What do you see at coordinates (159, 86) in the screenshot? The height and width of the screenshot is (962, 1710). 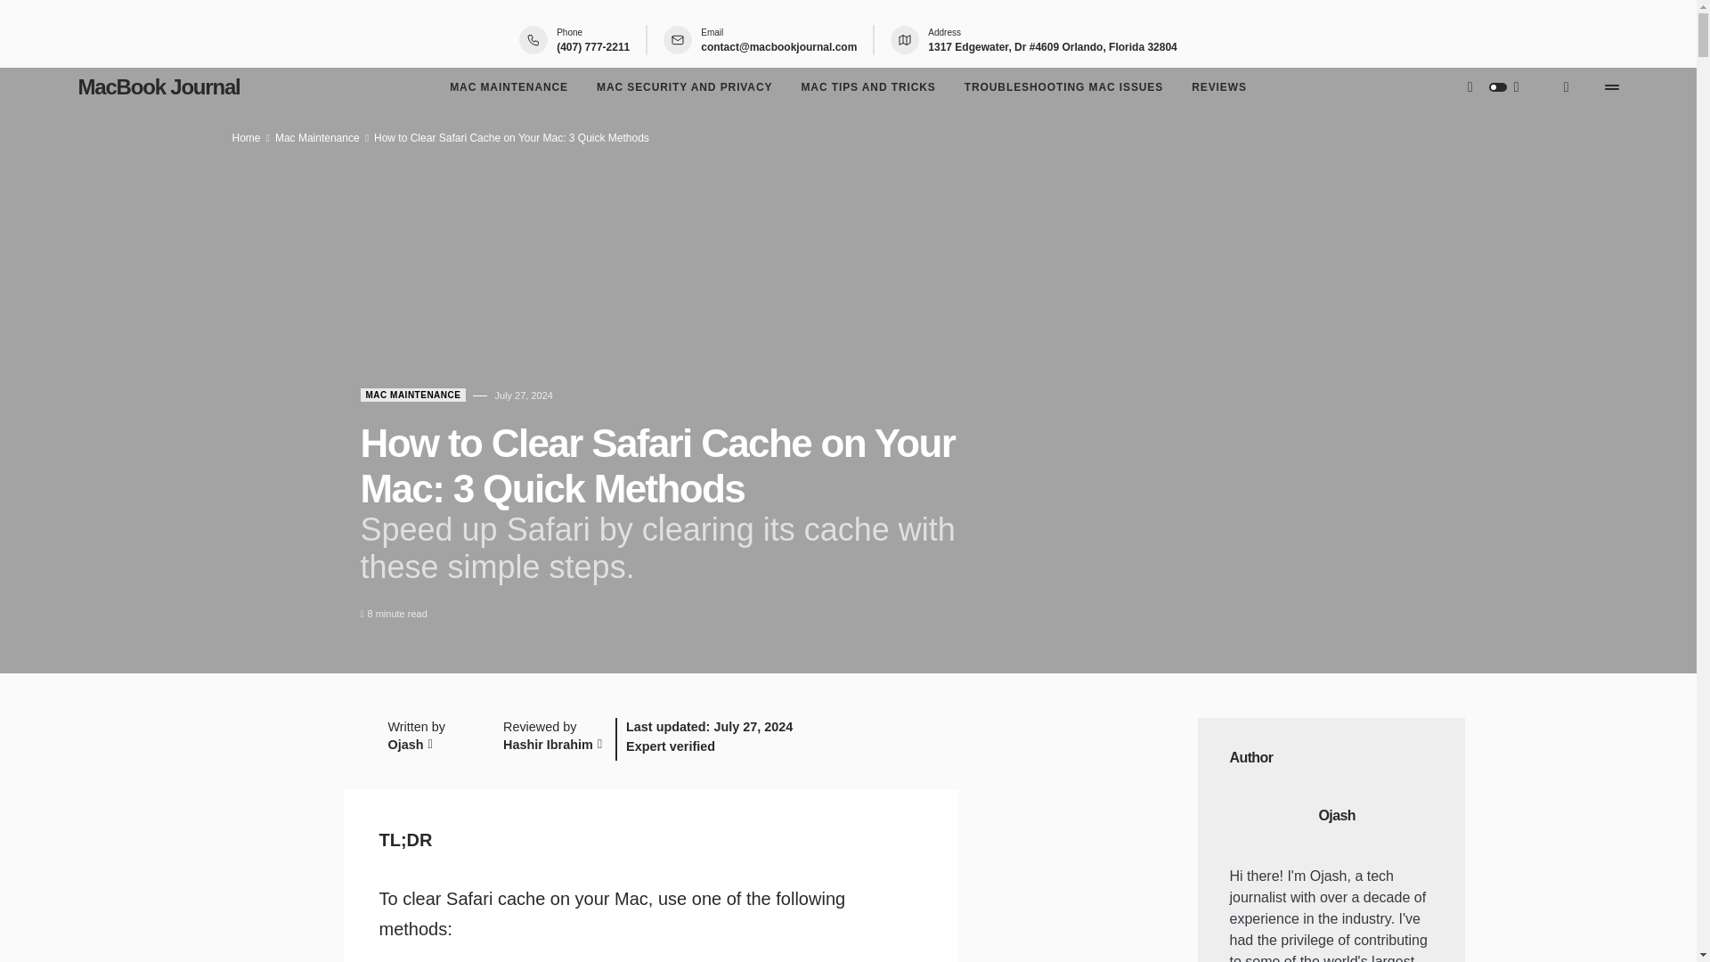 I see `MacBook Journal` at bounding box center [159, 86].